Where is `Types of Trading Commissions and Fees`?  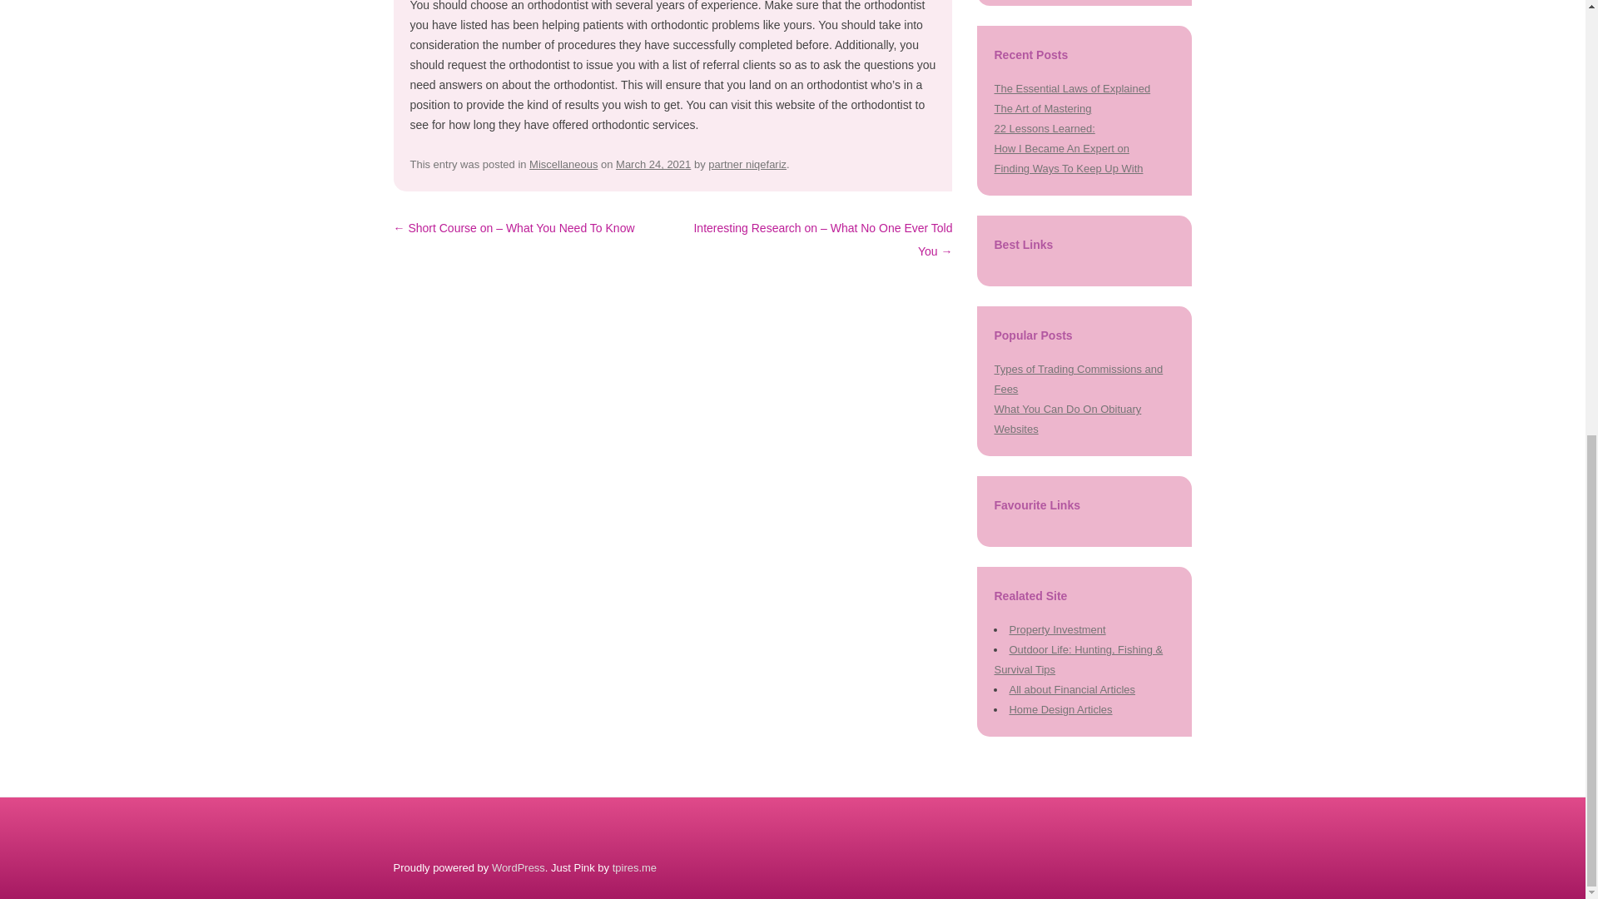
Types of Trading Commissions and Fees is located at coordinates (1079, 380).